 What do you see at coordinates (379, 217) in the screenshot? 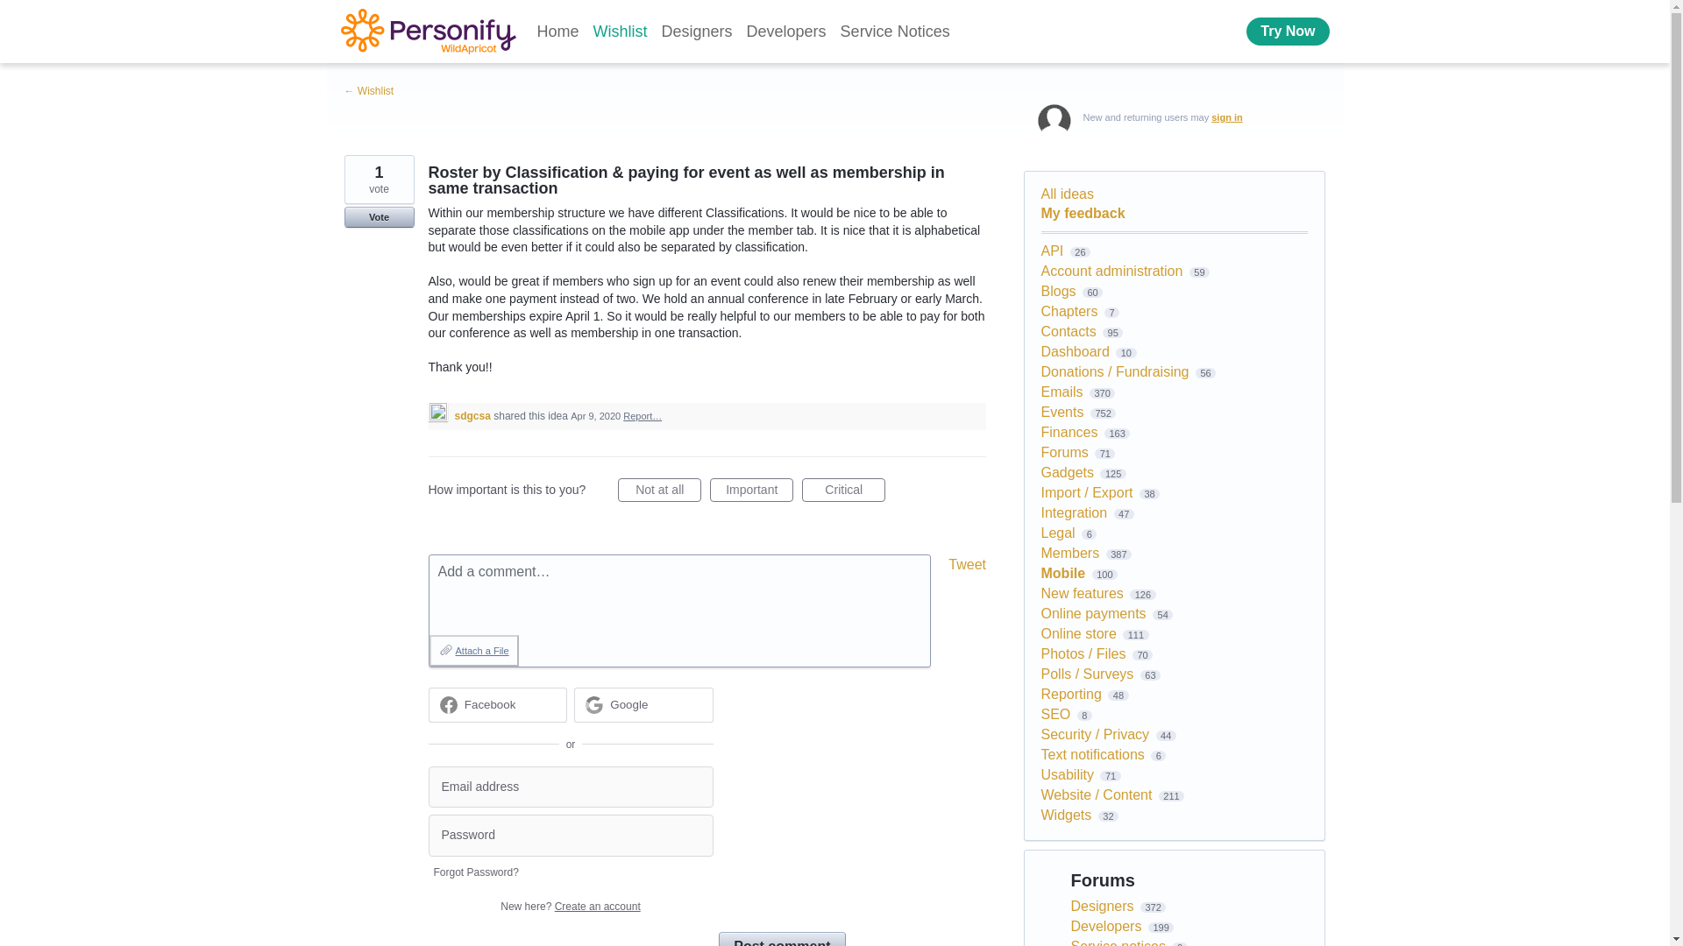
I see `Vote` at bounding box center [379, 217].